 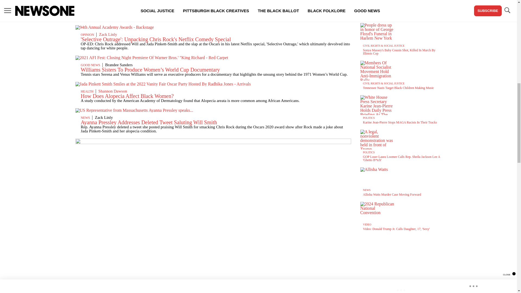 I want to click on Zack Linly, so click(x=108, y=34).